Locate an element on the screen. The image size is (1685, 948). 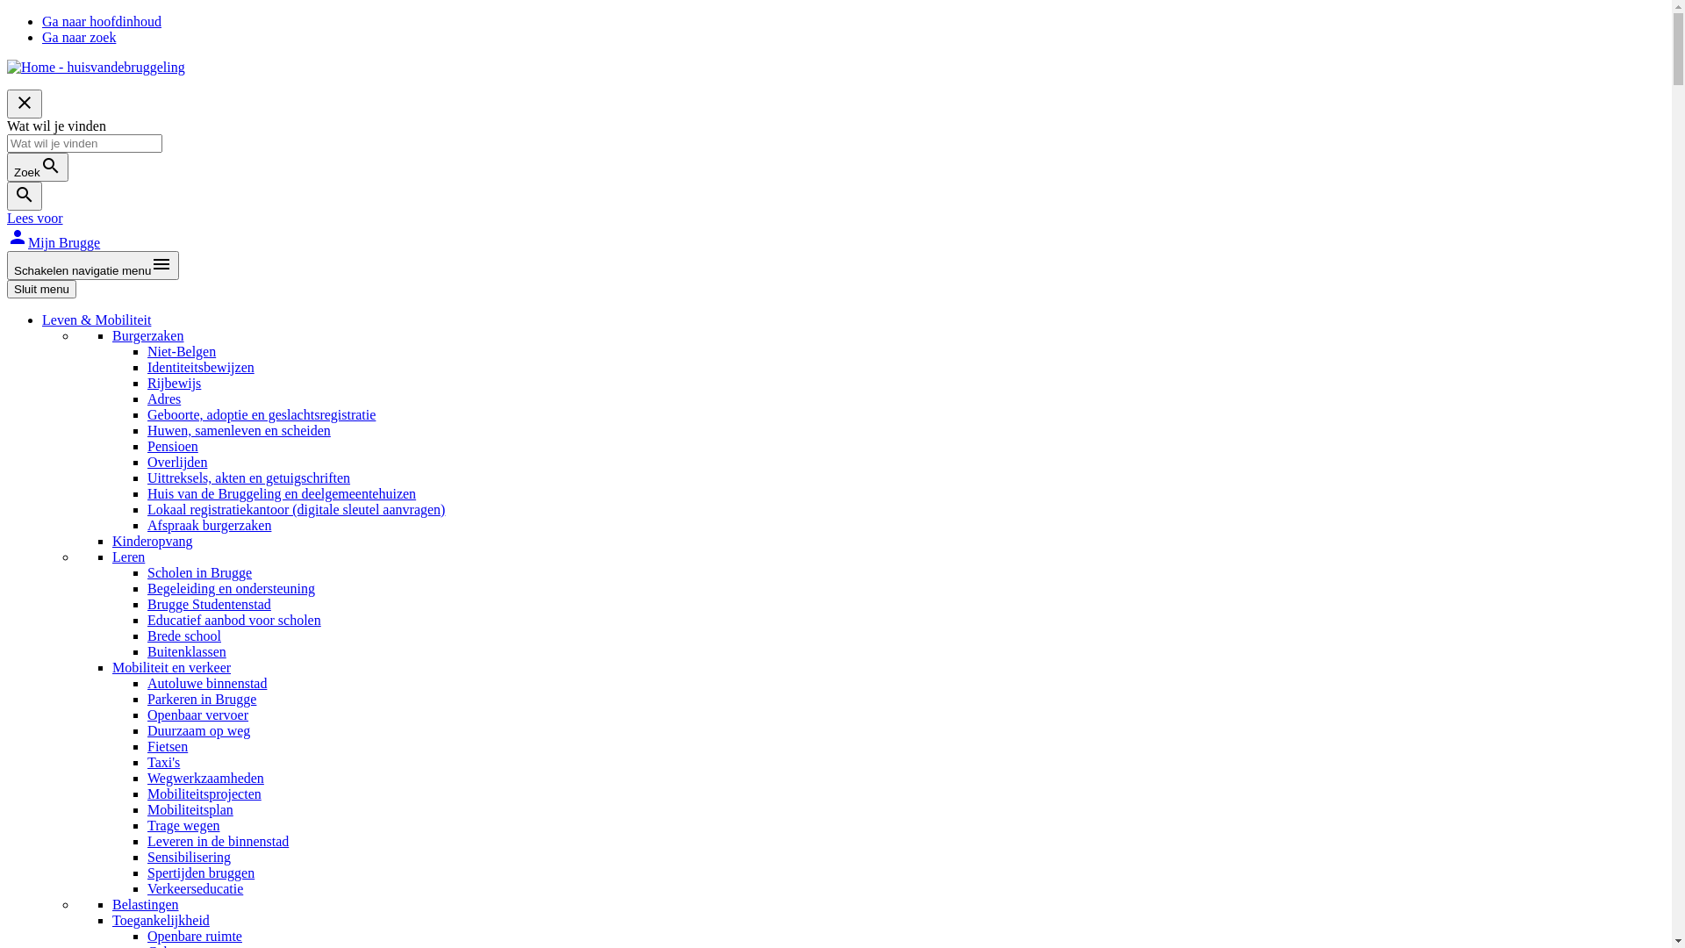
Brede school is located at coordinates (184, 636).